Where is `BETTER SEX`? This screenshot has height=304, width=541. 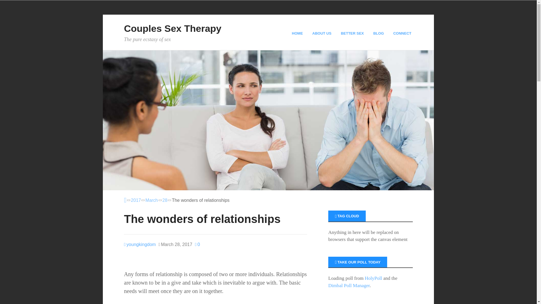 BETTER SEX is located at coordinates (353, 33).